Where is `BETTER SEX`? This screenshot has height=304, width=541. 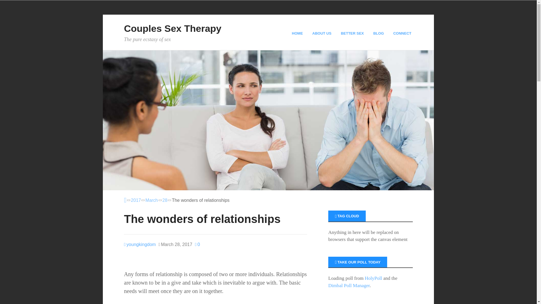 BETTER SEX is located at coordinates (353, 33).